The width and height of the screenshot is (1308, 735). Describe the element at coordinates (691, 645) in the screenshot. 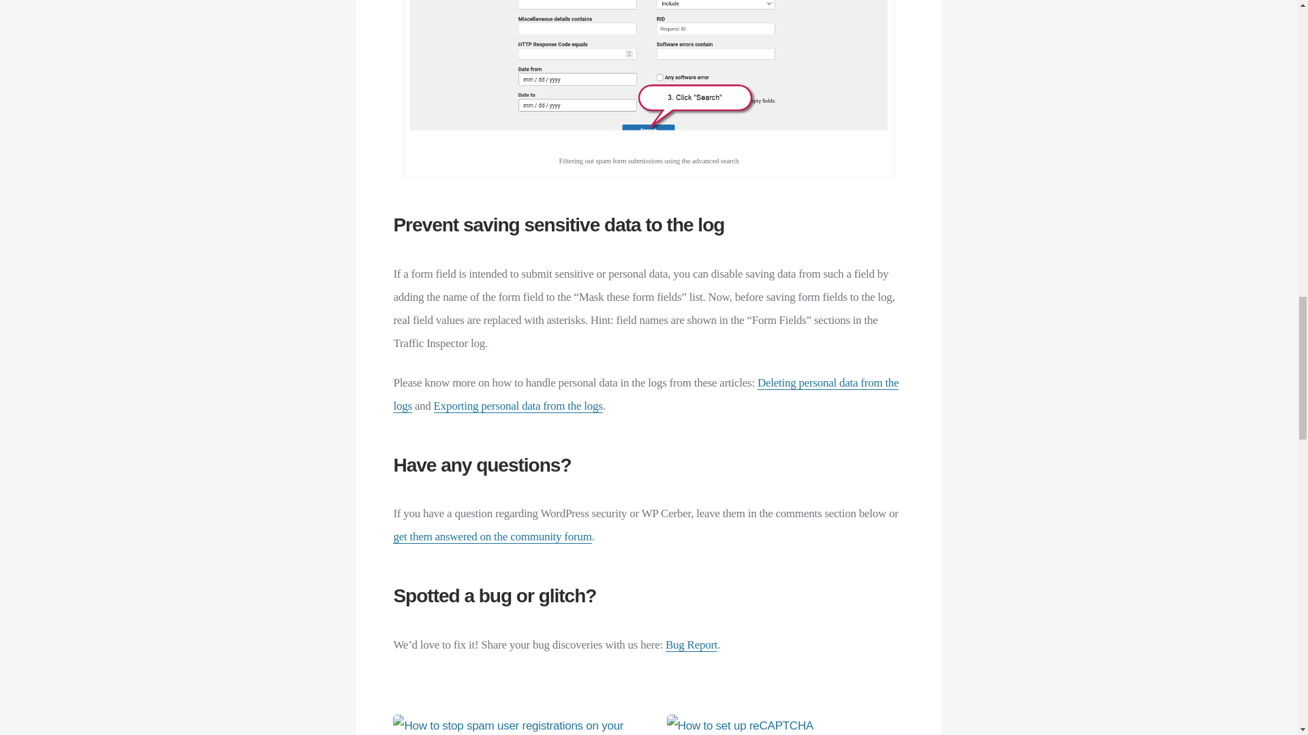

I see `Bug Report` at that location.